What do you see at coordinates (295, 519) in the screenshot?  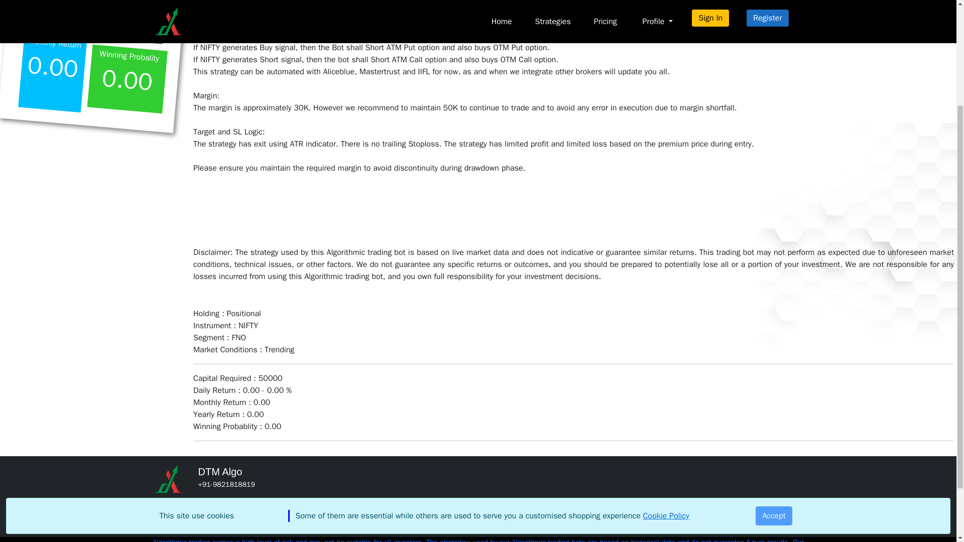 I see `Contact US` at bounding box center [295, 519].